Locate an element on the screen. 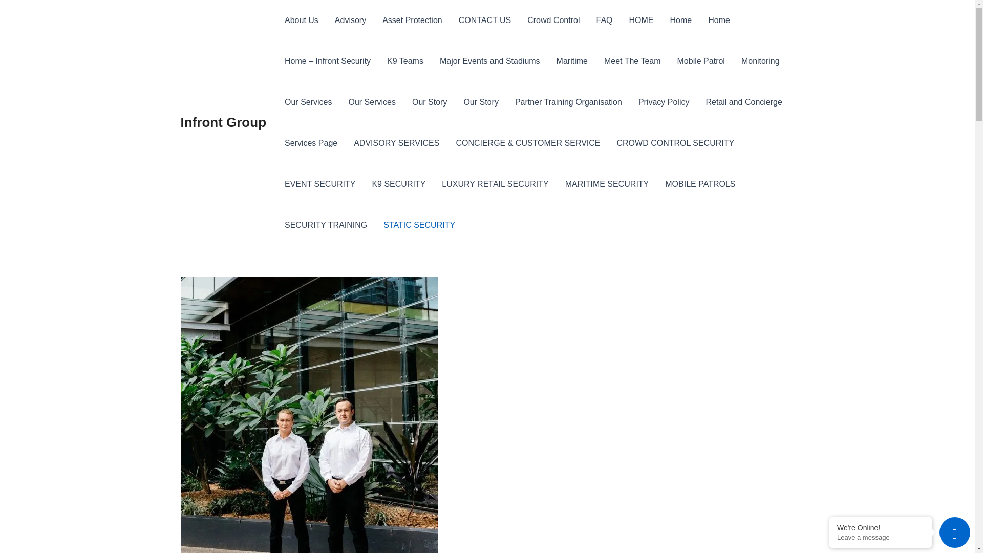  Home is located at coordinates (681, 20).